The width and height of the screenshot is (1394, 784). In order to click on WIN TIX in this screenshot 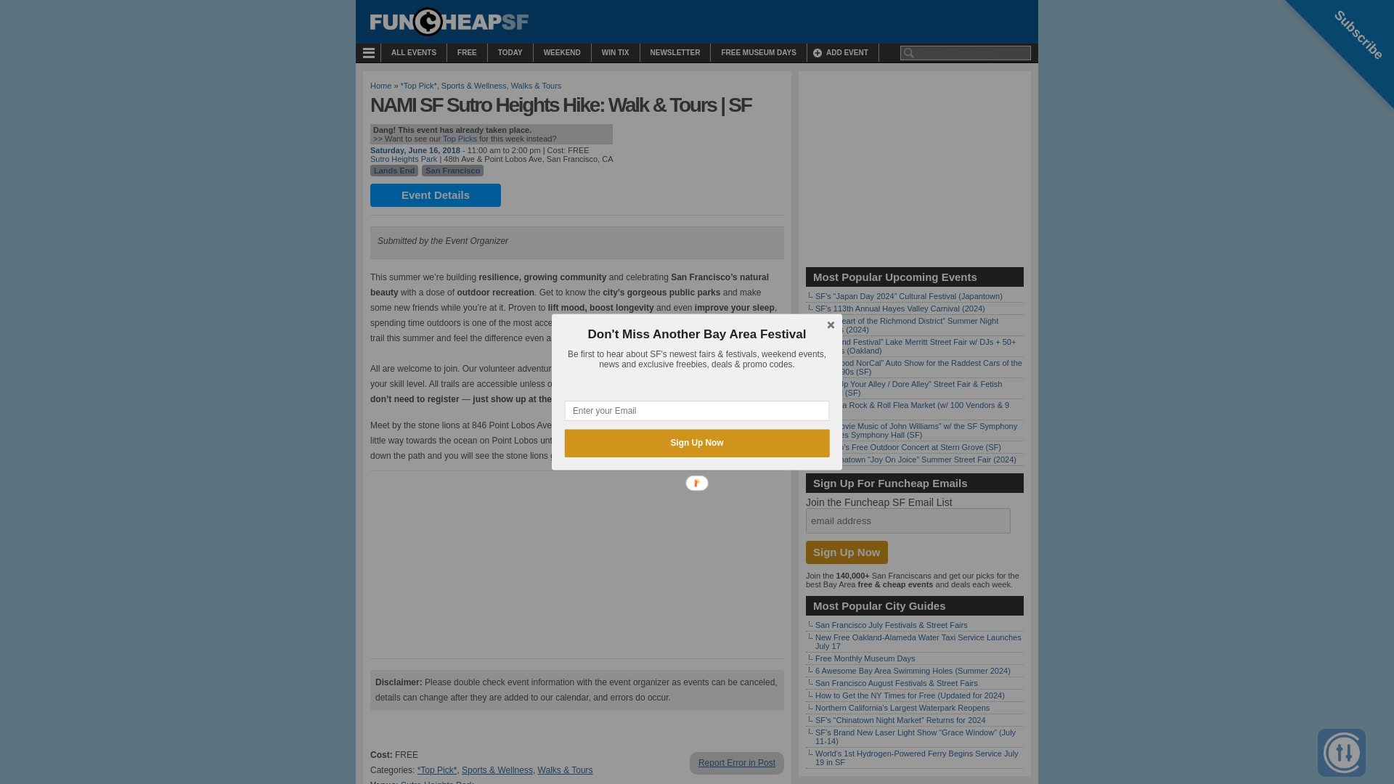, I will do `click(616, 52)`.